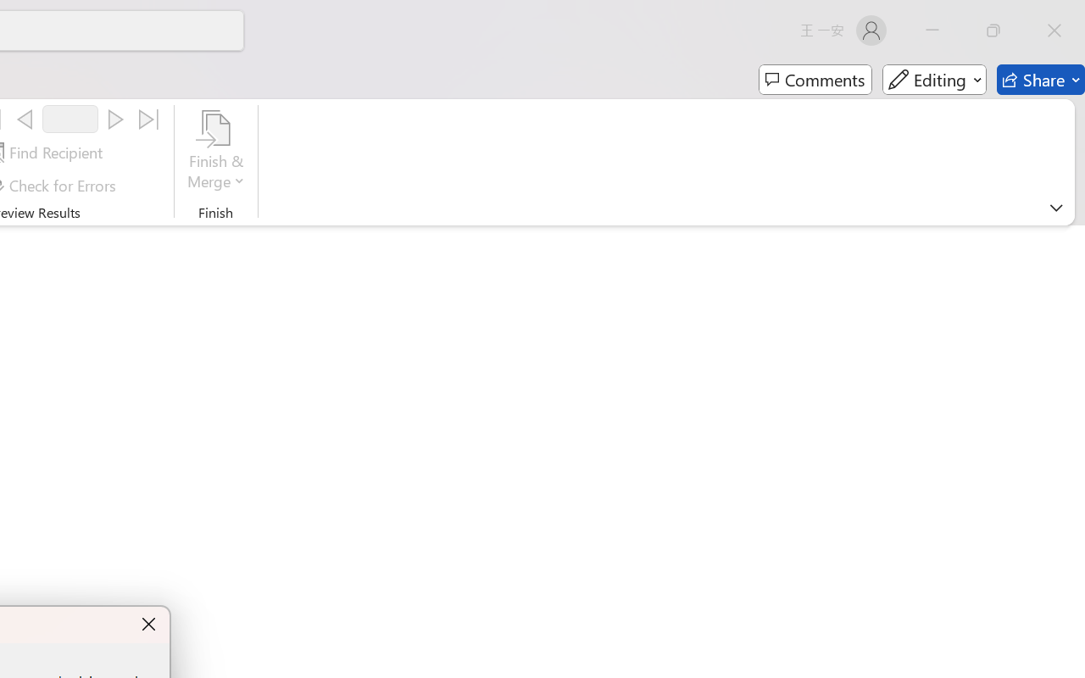  What do you see at coordinates (932, 31) in the screenshot?
I see `Minimize` at bounding box center [932, 31].